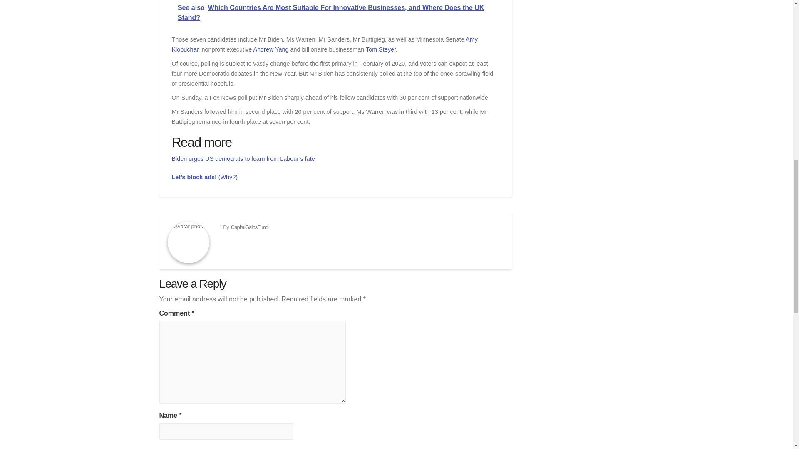 The width and height of the screenshot is (799, 449). What do you see at coordinates (380, 49) in the screenshot?
I see `Tom Steyer` at bounding box center [380, 49].